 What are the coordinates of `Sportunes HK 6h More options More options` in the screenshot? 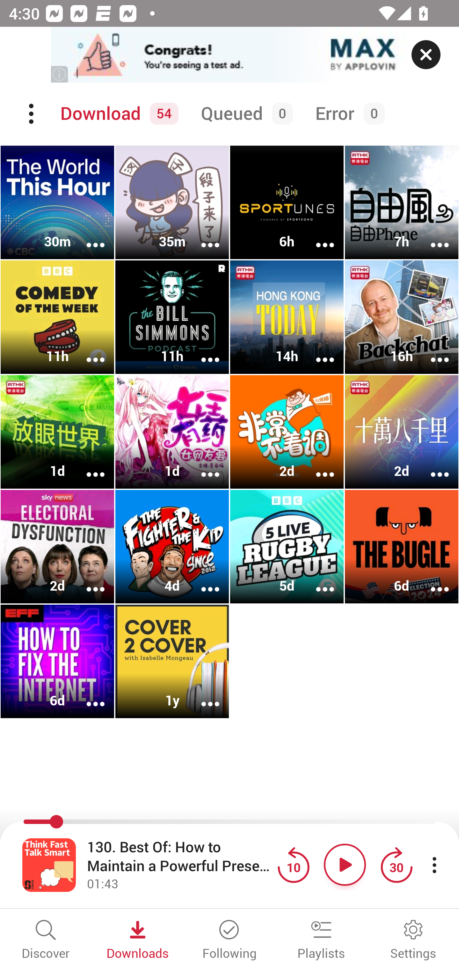 It's located at (287, 202).